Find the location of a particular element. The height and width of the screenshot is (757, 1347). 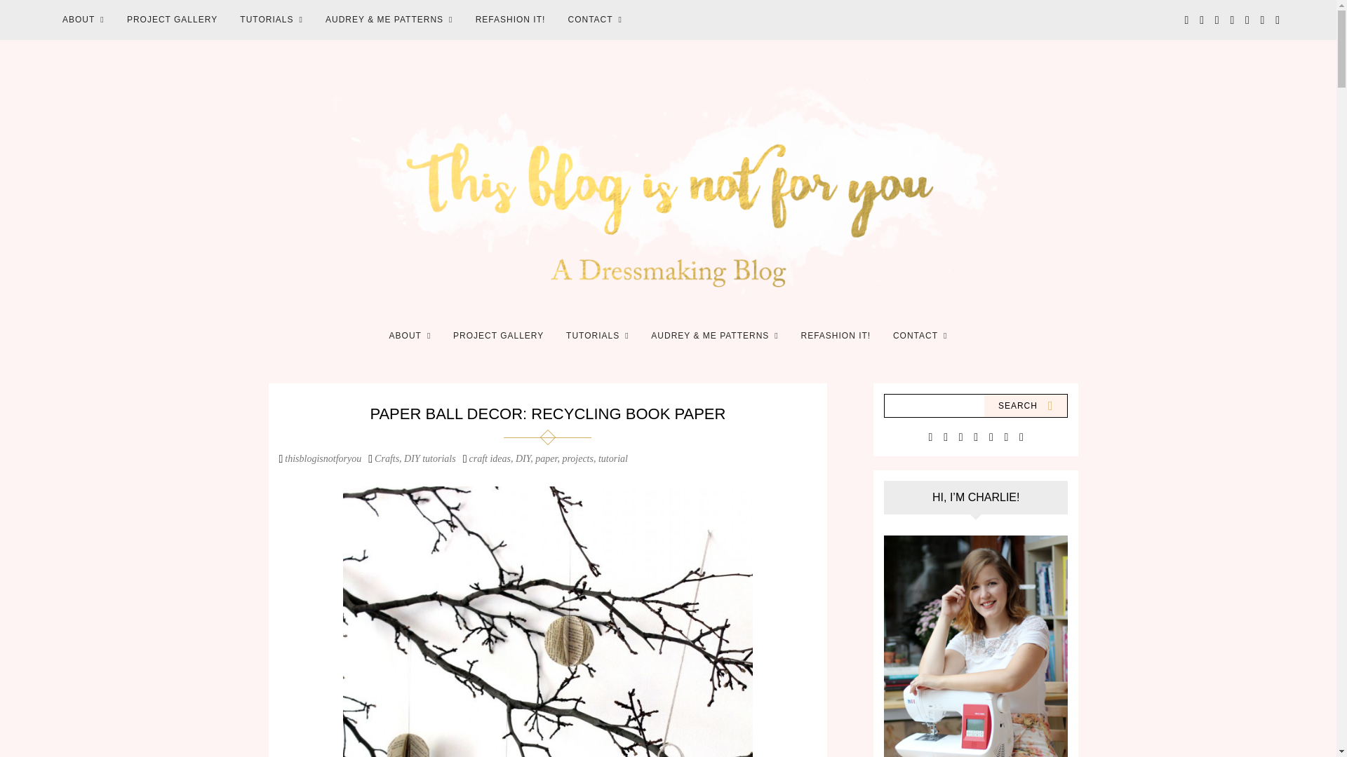

TUTORIALS is located at coordinates (271, 20).